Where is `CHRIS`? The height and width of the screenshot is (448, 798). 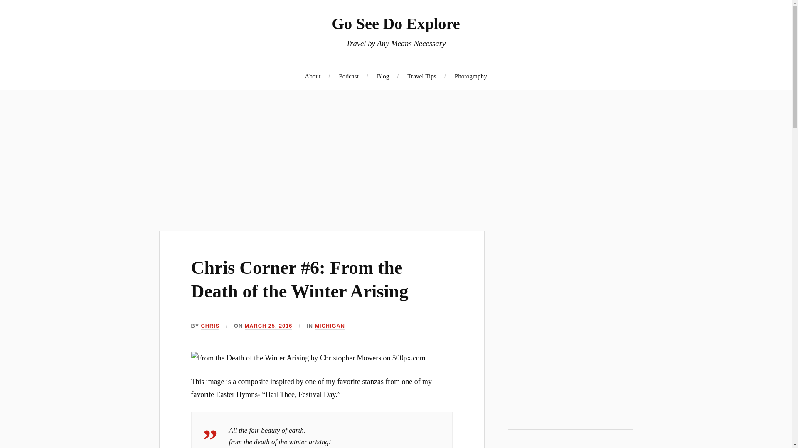
CHRIS is located at coordinates (210, 326).